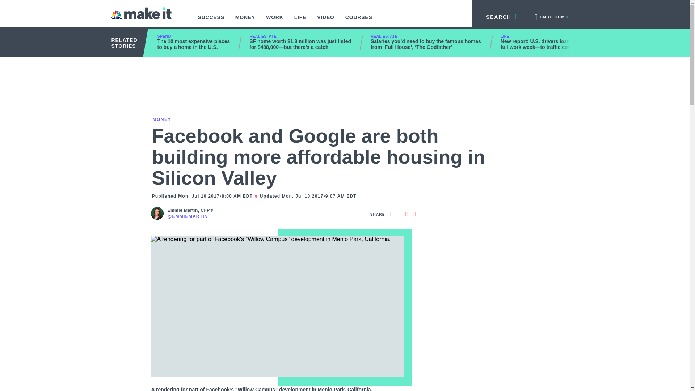  What do you see at coordinates (300, 21) in the screenshot?
I see `LIFE` at bounding box center [300, 21].